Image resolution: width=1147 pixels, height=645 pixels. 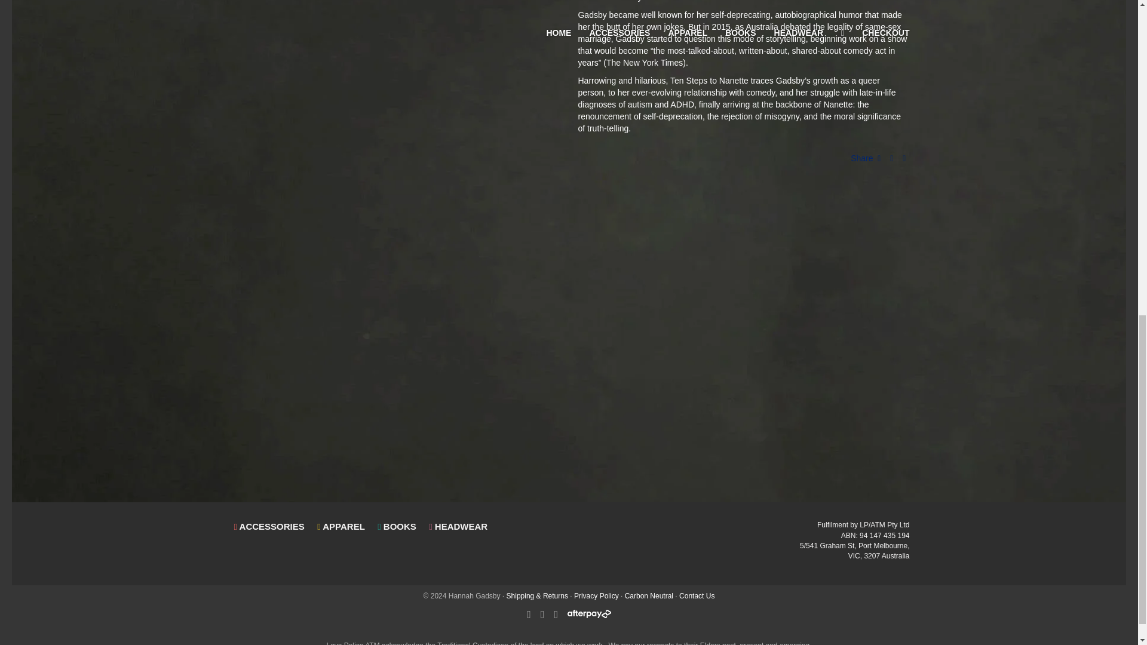 I want to click on  BOOKS, so click(x=397, y=527).